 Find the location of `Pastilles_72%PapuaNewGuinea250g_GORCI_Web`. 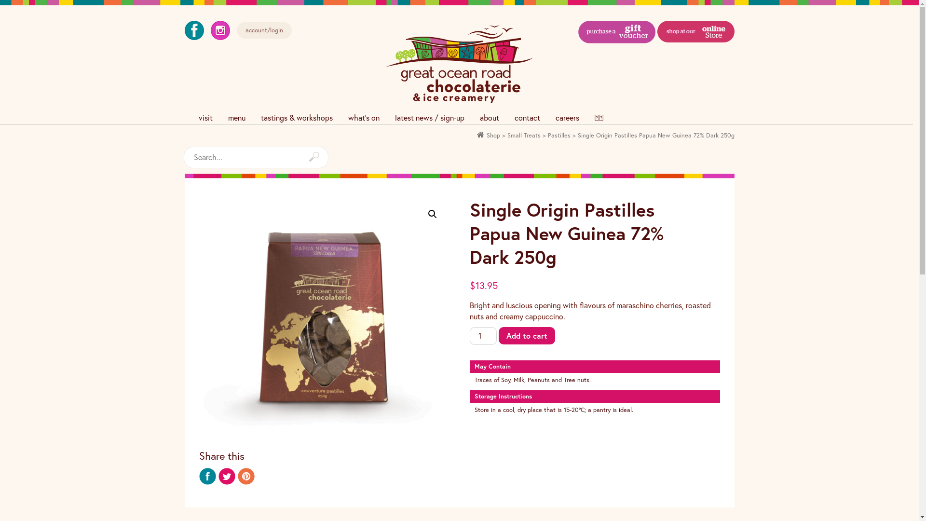

Pastilles_72%PapuaNewGuinea250g_GORCI_Web is located at coordinates (324, 318).